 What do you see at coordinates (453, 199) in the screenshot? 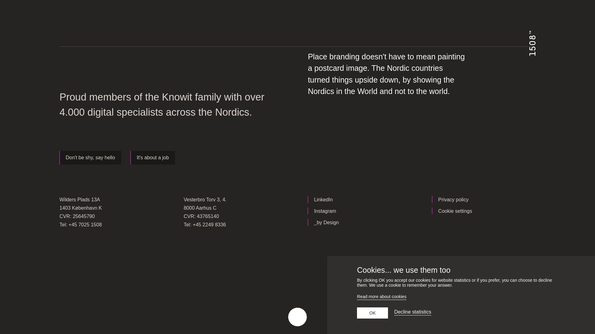
I see `Privacy policy` at bounding box center [453, 199].